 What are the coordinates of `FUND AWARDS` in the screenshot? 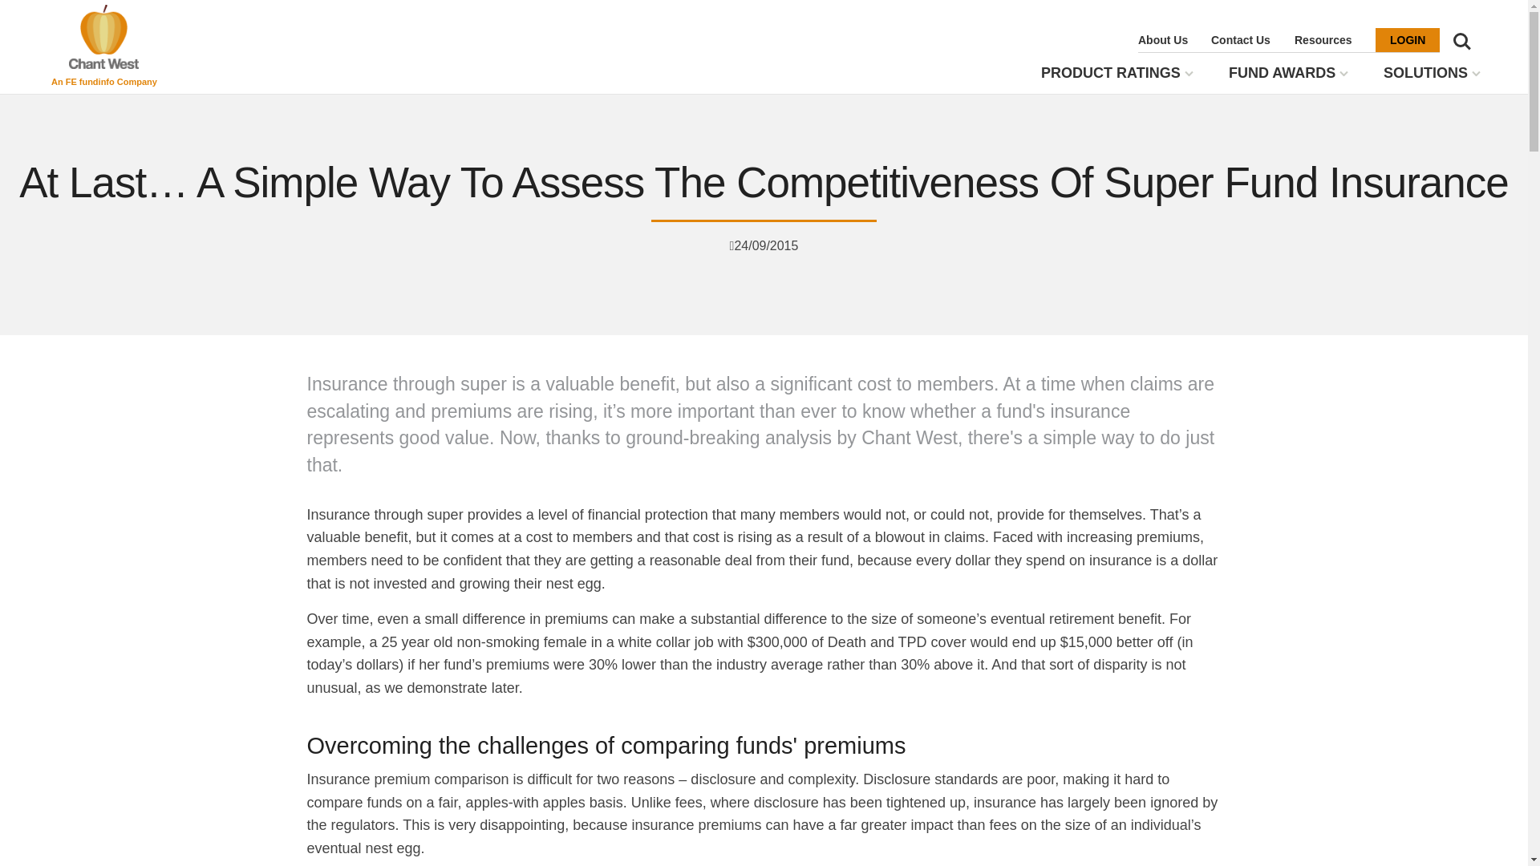 It's located at (1282, 74).